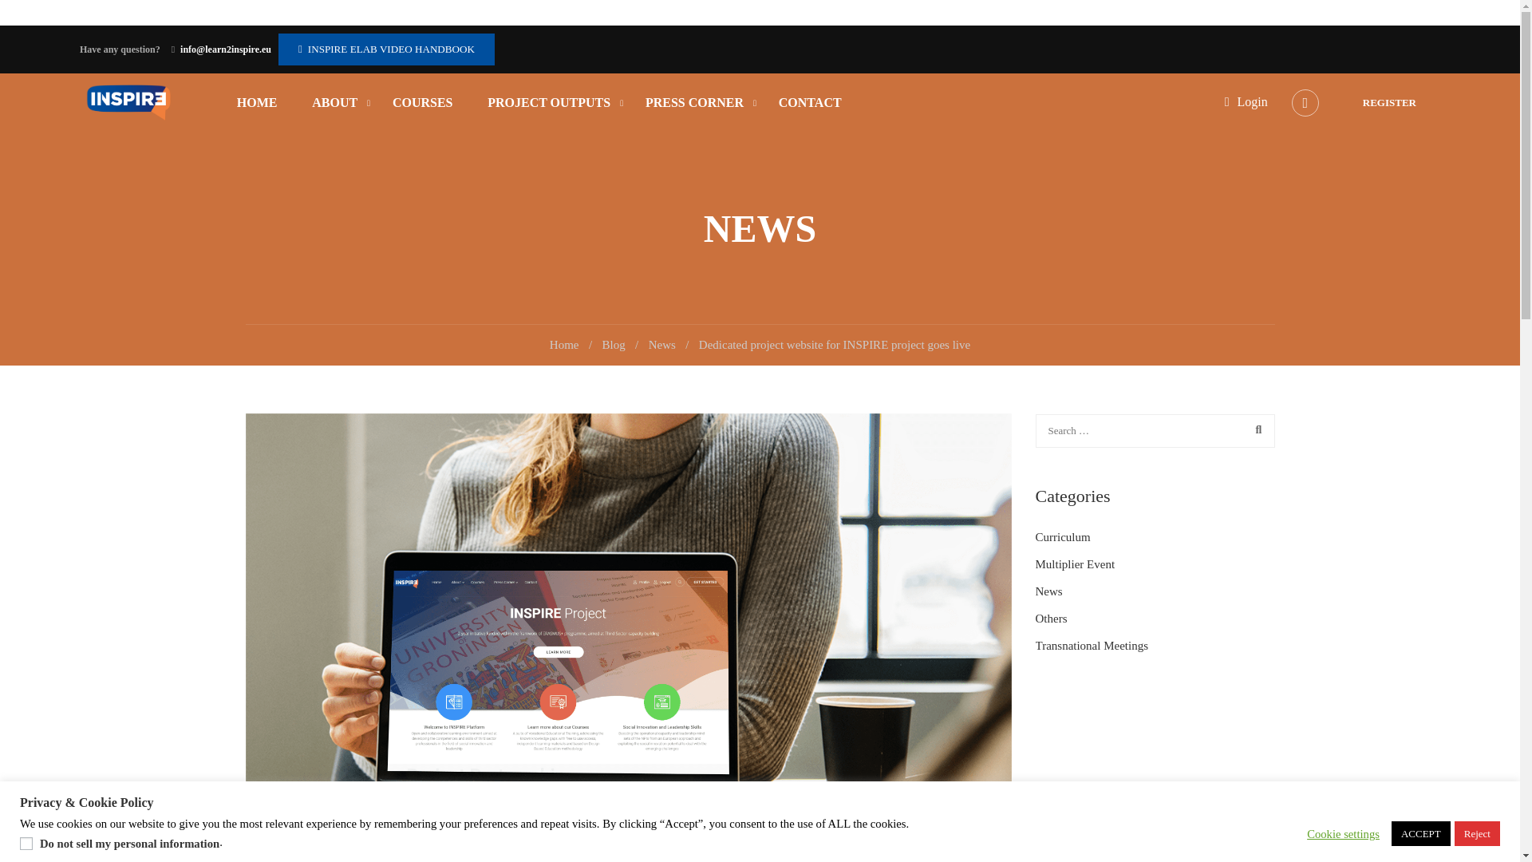  Describe the element at coordinates (549, 102) in the screenshot. I see `PROJECT OUTPUTS` at that location.